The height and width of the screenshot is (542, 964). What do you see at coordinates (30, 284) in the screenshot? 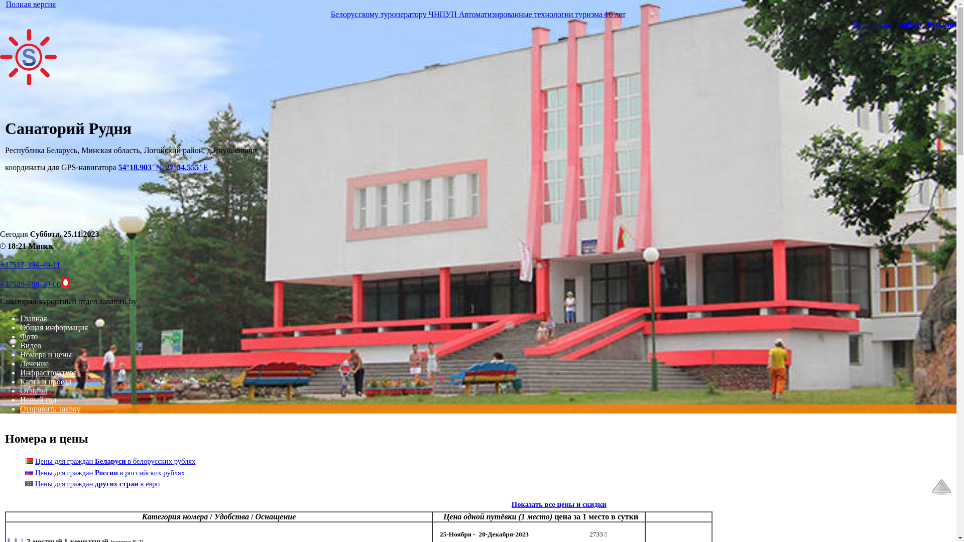
I see `+37529-768-30-00` at bounding box center [30, 284].